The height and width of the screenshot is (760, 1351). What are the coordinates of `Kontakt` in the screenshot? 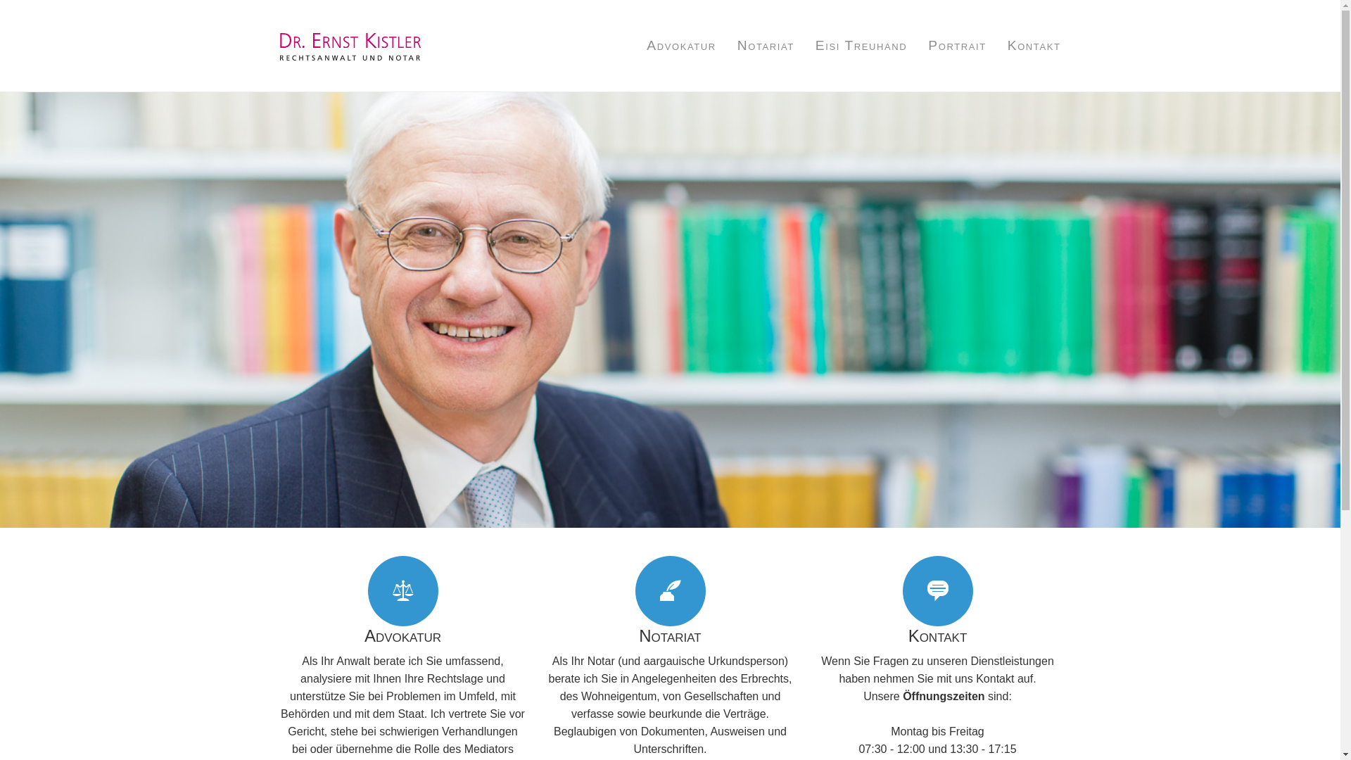 It's located at (1029, 46).